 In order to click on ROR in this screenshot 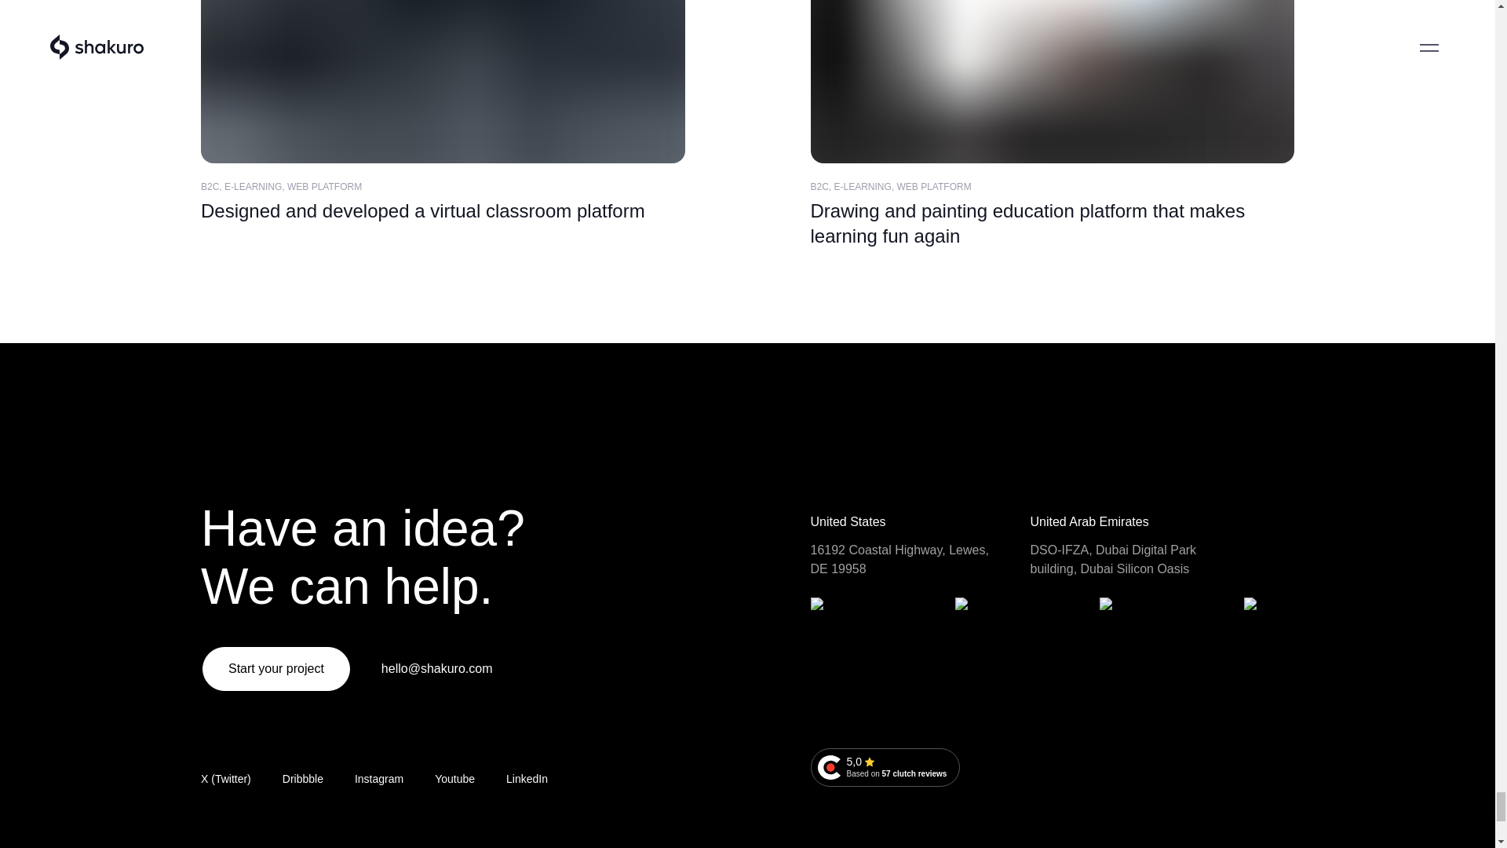, I will do `click(377, 447)`.